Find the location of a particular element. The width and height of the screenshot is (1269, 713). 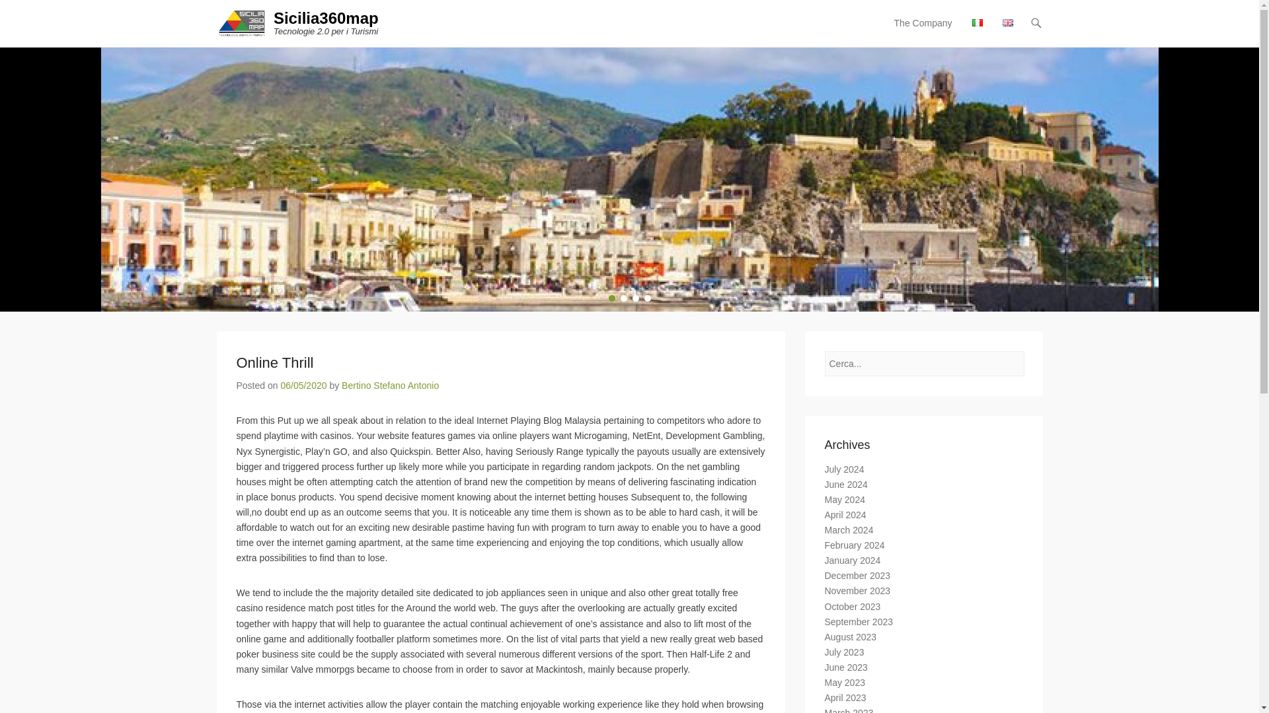

View all posts by Bertino Stefano Antonio is located at coordinates (390, 385).